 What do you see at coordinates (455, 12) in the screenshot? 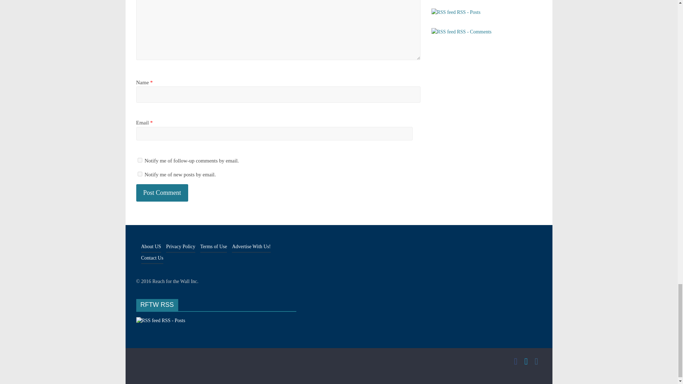
I see `Subscribe to posts` at bounding box center [455, 12].